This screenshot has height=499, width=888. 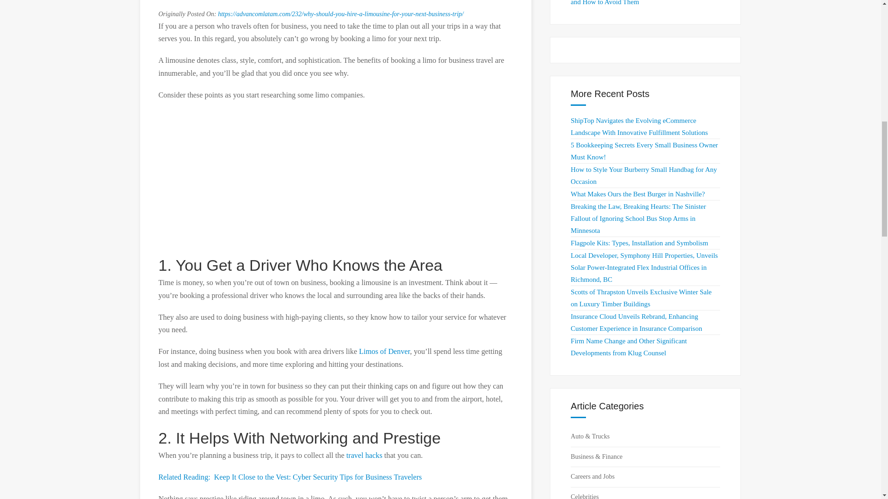 I want to click on 3rd party ad content, so click(x=336, y=178).